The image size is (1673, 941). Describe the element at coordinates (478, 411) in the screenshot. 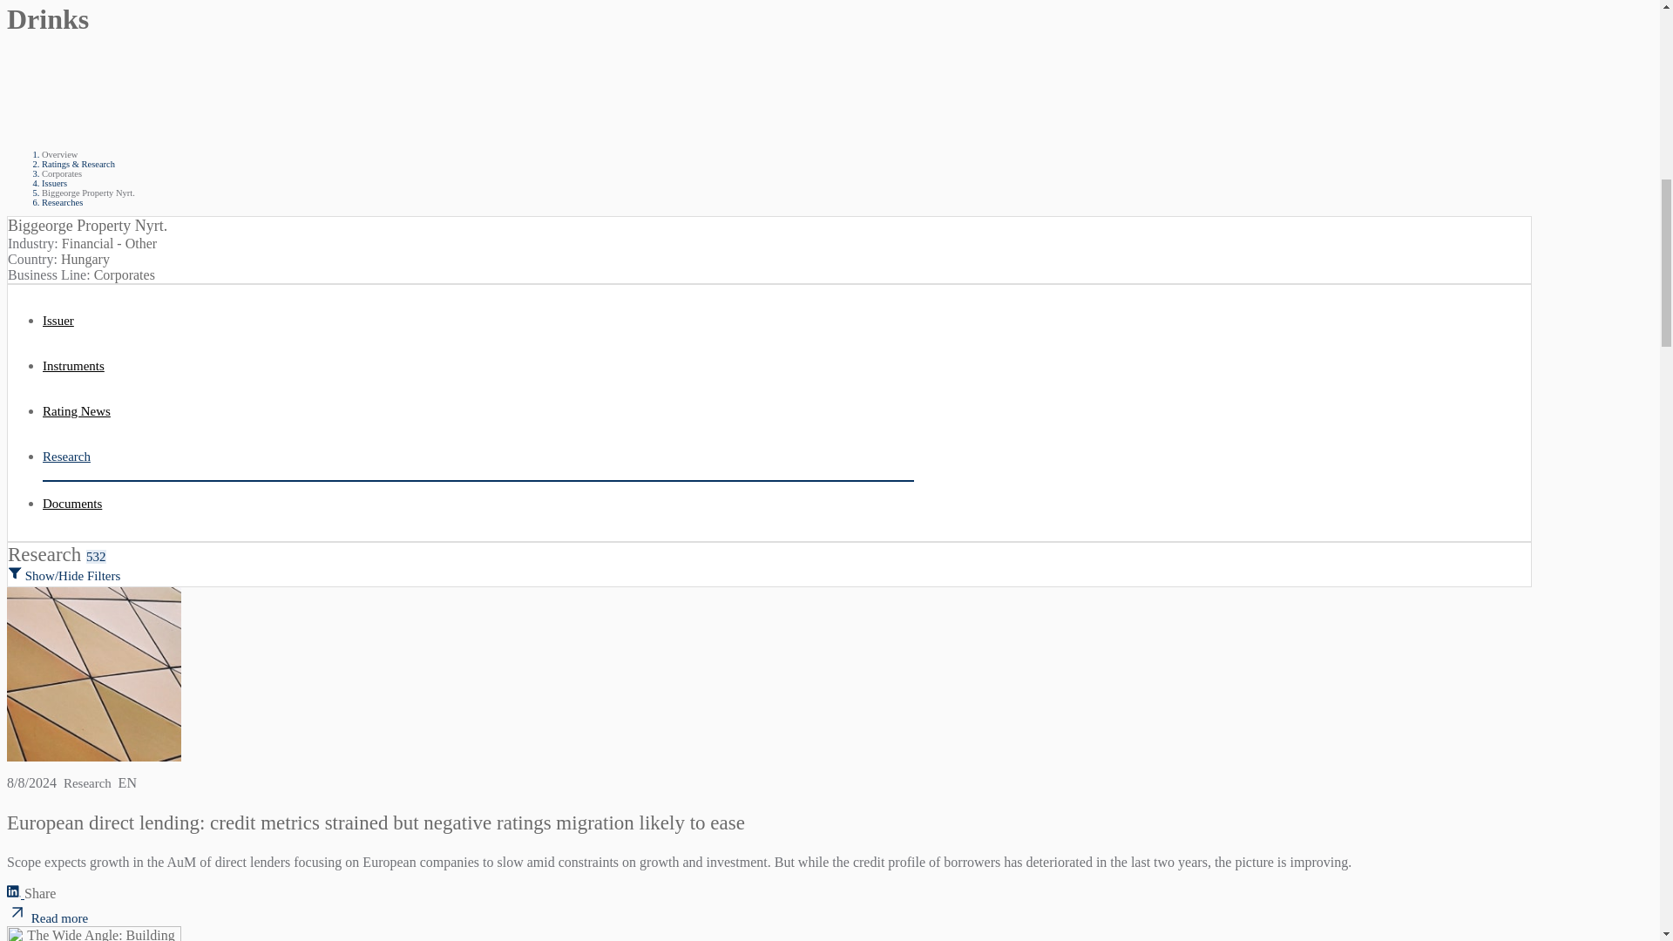

I see `Corporates` at that location.